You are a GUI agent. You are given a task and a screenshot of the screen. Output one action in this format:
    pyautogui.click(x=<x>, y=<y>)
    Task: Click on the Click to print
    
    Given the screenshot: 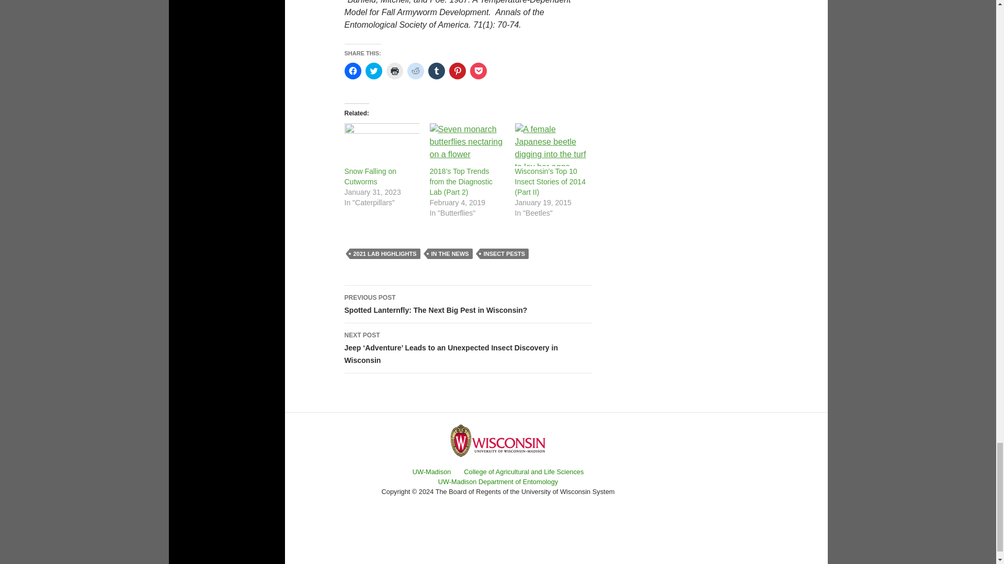 What is the action you would take?
    pyautogui.click(x=394, y=71)
    